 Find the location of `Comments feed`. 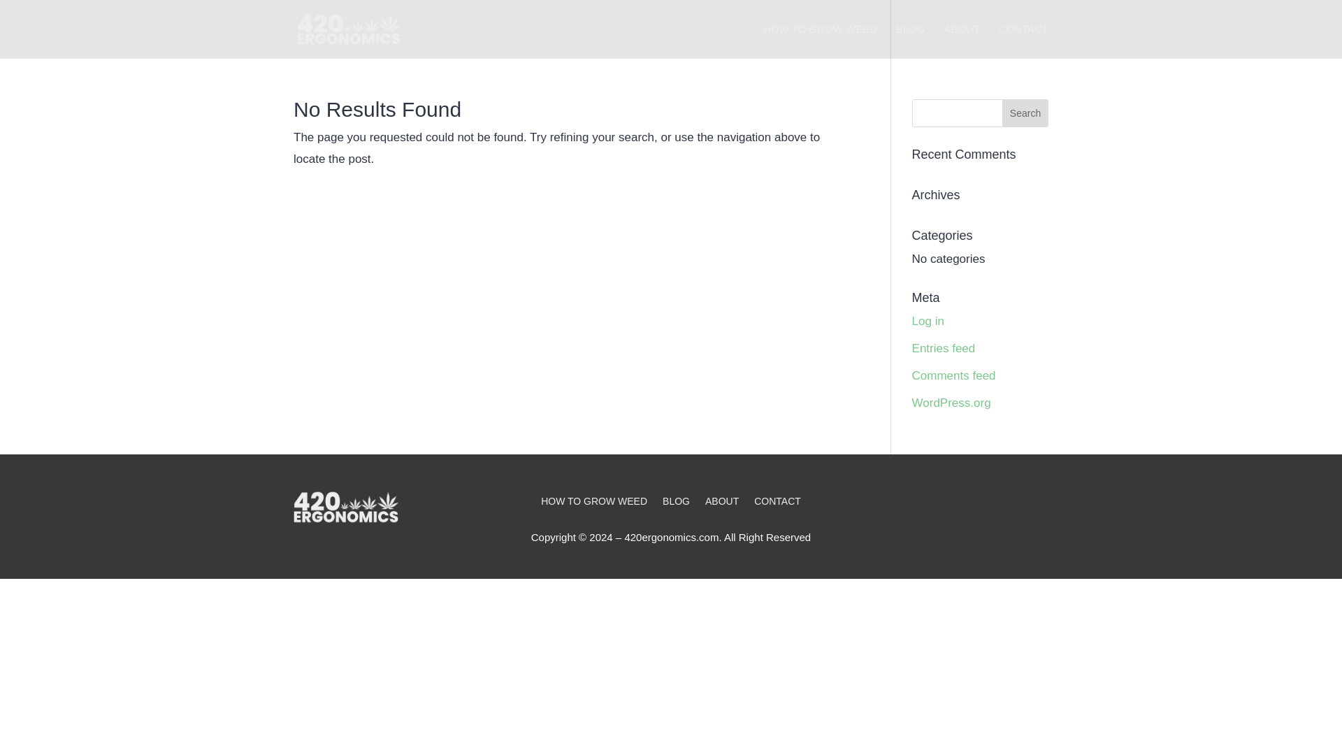

Comments feed is located at coordinates (953, 375).